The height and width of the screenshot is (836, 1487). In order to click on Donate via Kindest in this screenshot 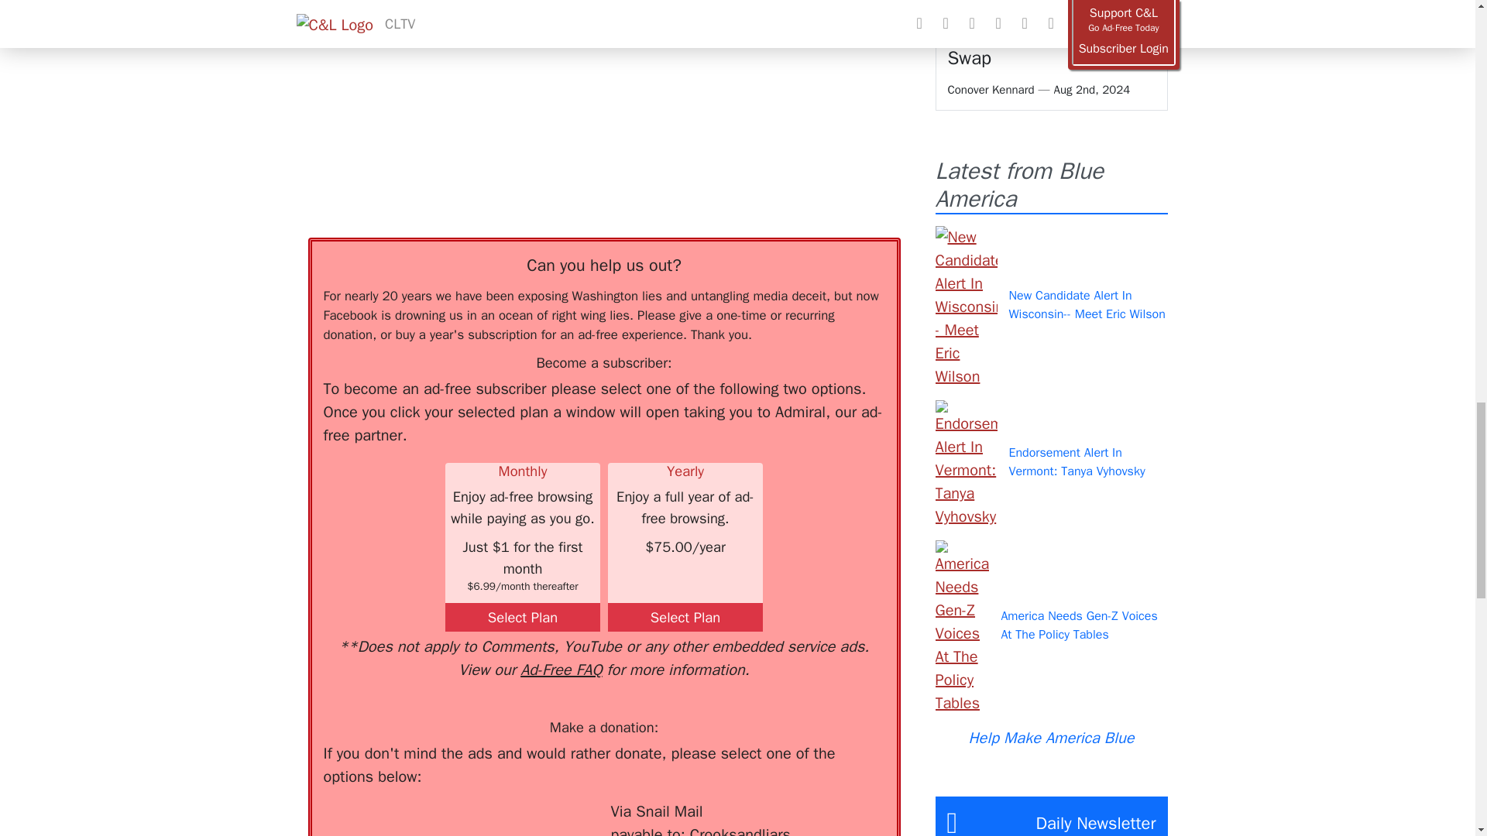, I will do `click(448, 817)`.